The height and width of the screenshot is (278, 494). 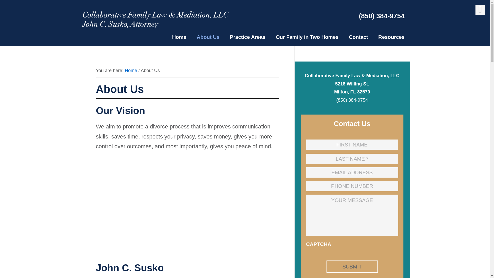 What do you see at coordinates (391, 38) in the screenshot?
I see `Resources` at bounding box center [391, 38].